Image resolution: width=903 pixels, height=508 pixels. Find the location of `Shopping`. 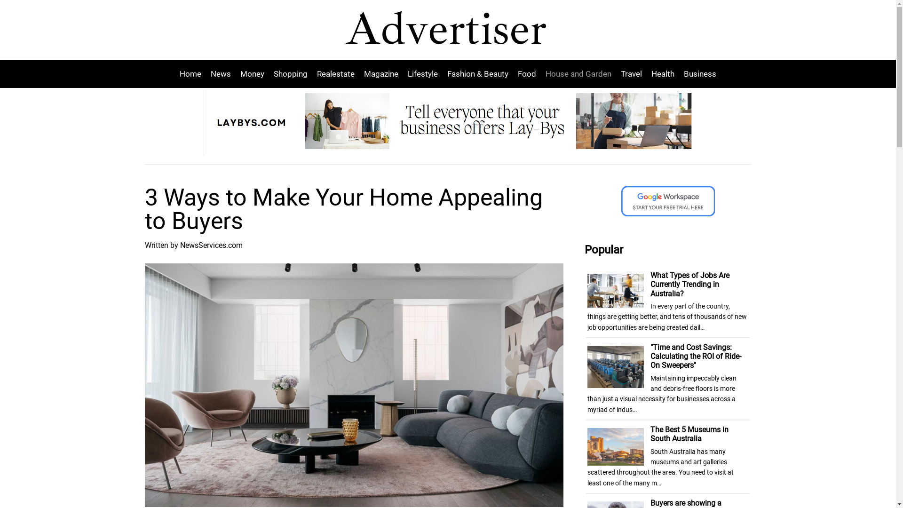

Shopping is located at coordinates (291, 73).